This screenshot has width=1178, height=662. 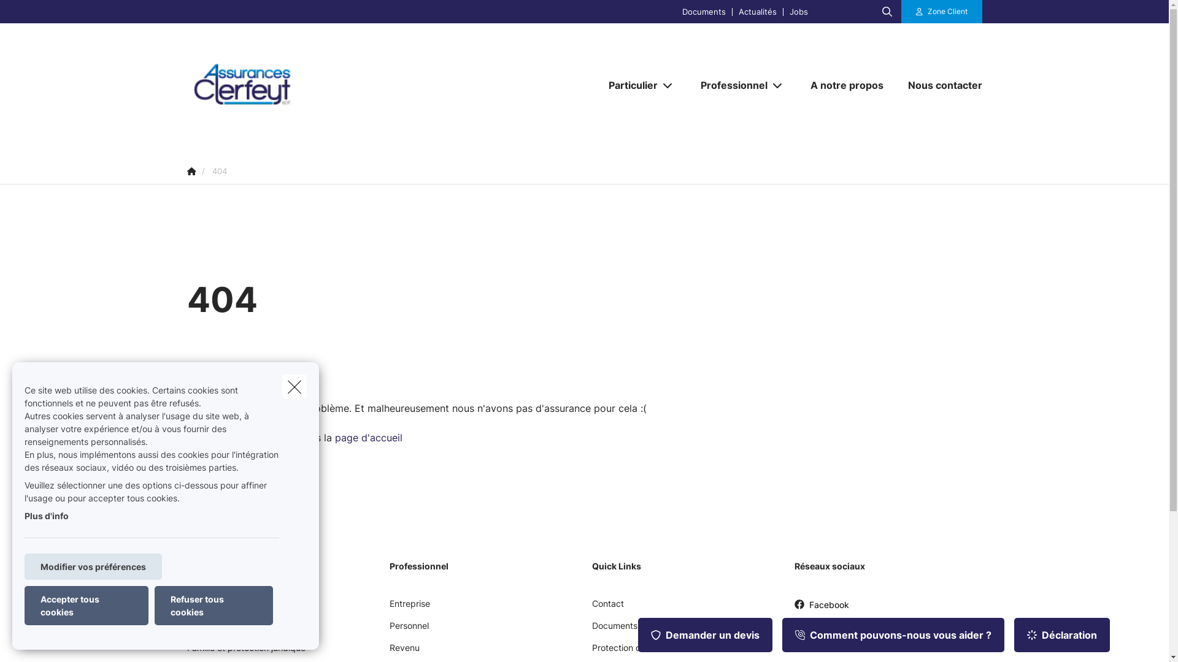 I want to click on Jobs, so click(x=799, y=11).